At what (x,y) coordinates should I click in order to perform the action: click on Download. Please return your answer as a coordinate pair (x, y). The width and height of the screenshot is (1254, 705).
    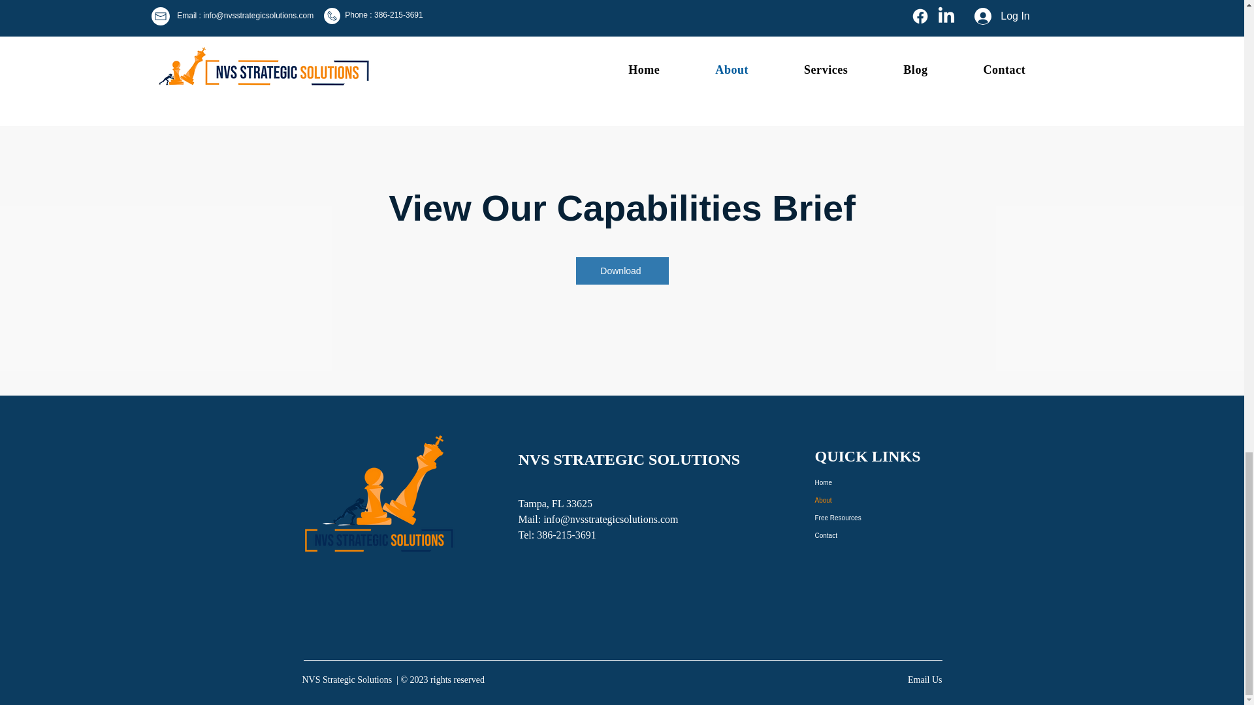
    Looking at the image, I should click on (622, 271).